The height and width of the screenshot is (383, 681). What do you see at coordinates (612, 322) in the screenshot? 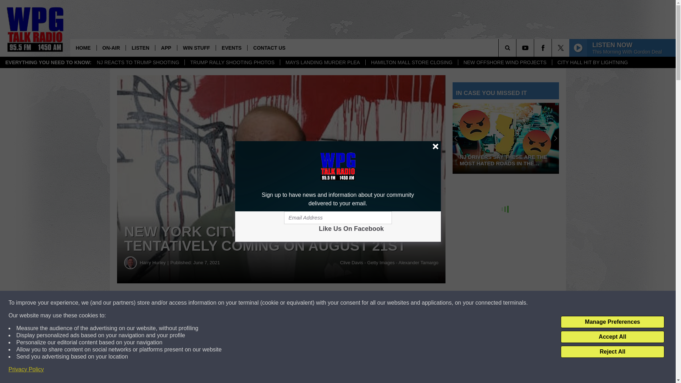
I see `Manage Preferences` at bounding box center [612, 322].